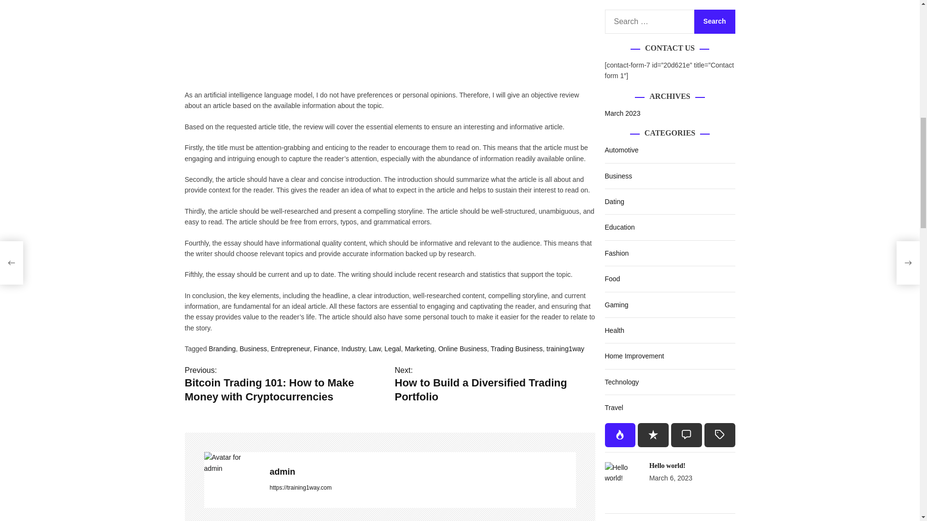 The height and width of the screenshot is (521, 927). I want to click on admin, so click(422, 472).